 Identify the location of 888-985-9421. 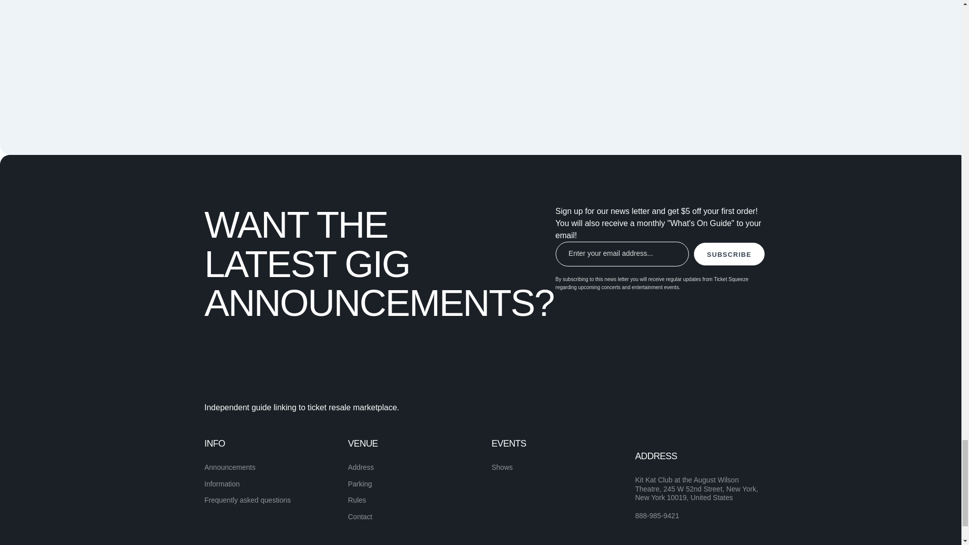
(657, 516).